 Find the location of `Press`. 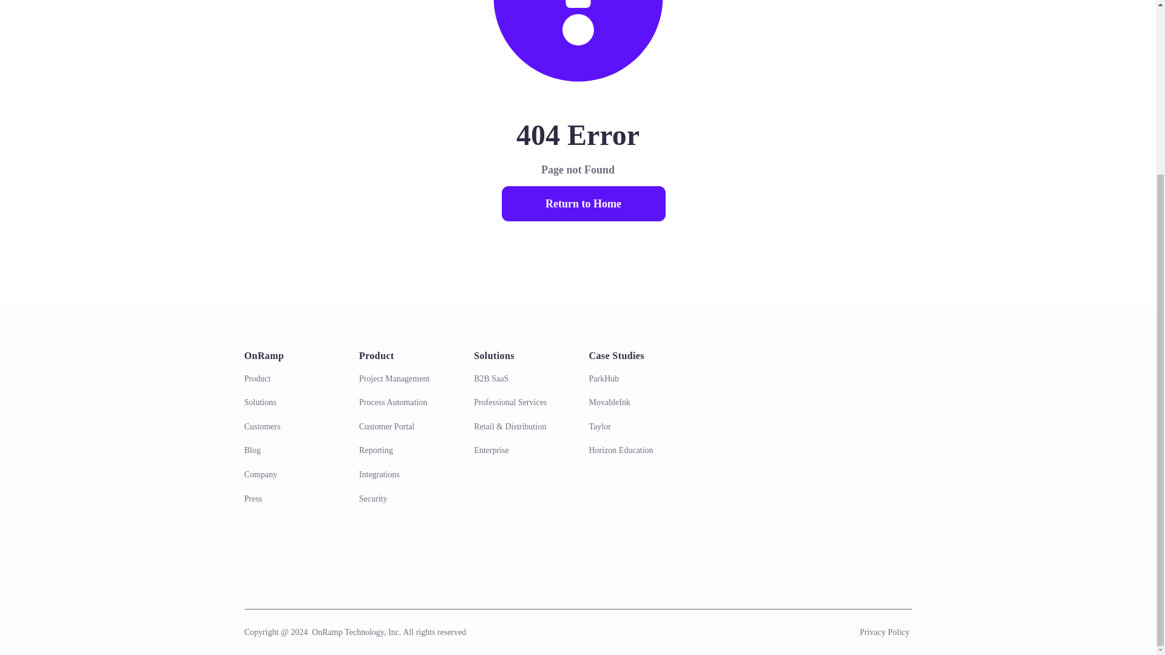

Press is located at coordinates (290, 499).